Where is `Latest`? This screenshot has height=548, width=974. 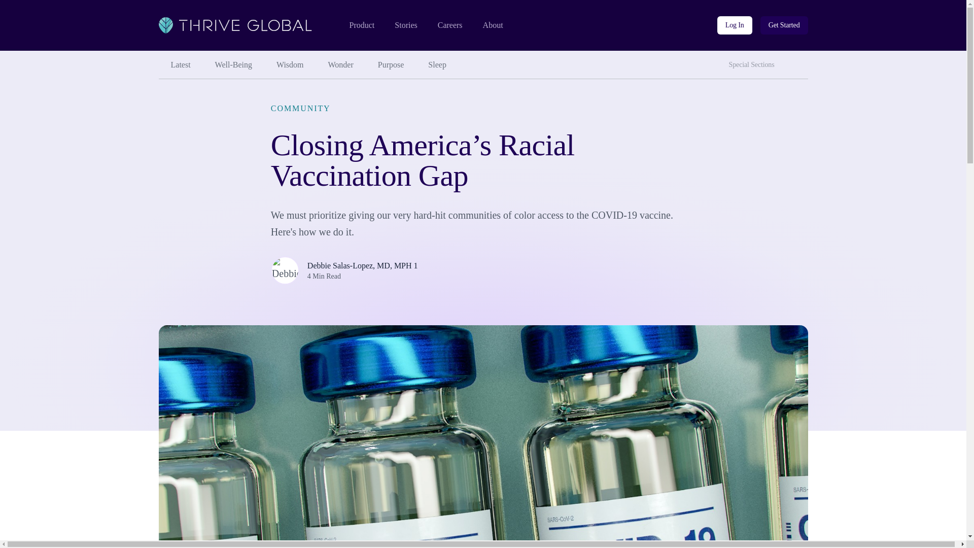 Latest is located at coordinates (180, 65).